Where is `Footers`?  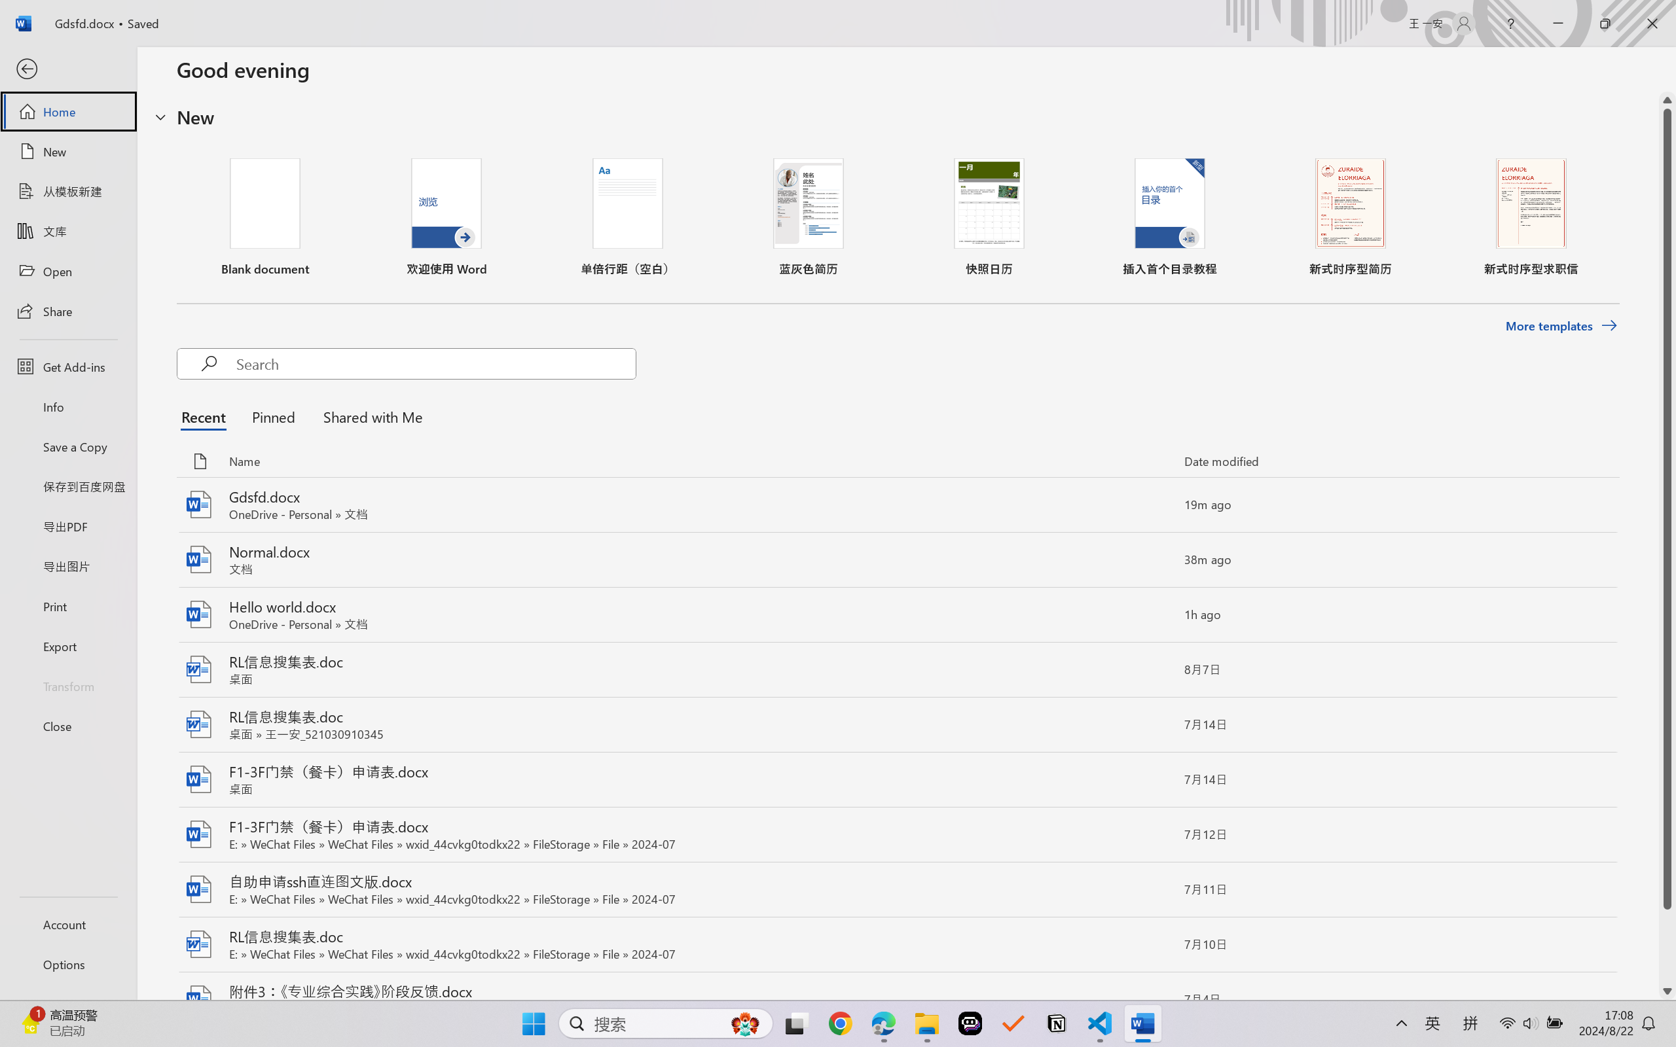 Footers is located at coordinates (232, 86).